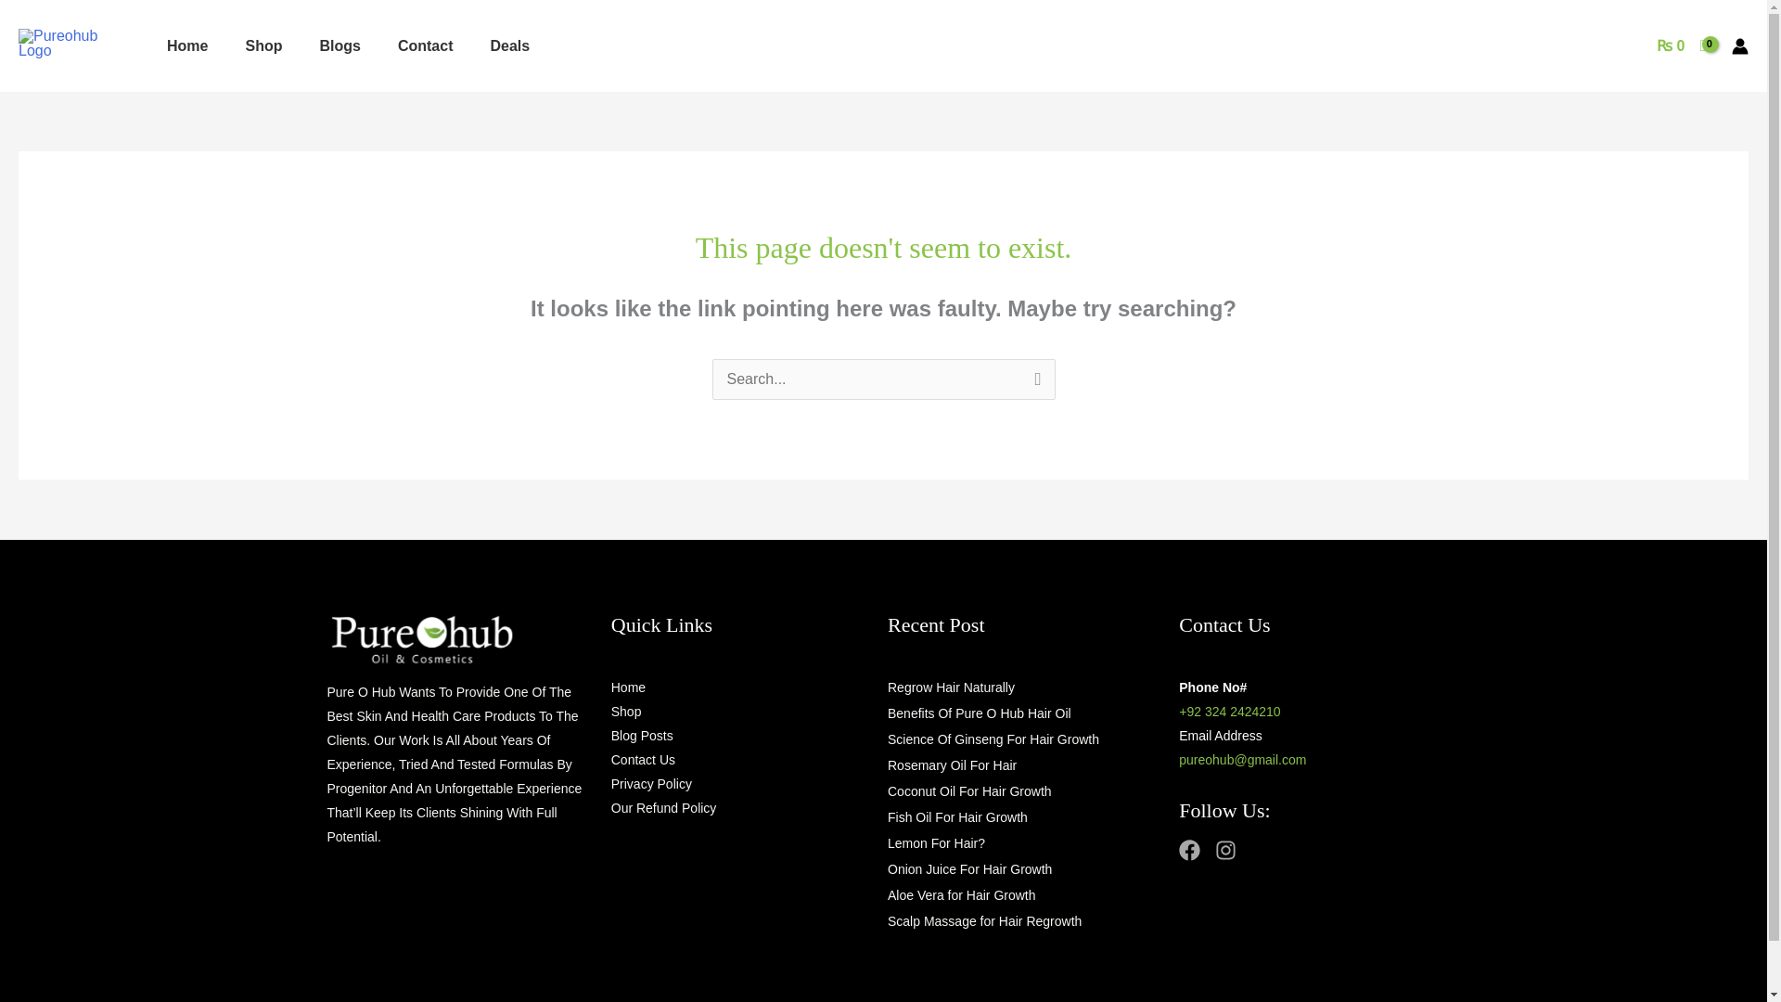 The width and height of the screenshot is (1781, 1002). Describe the element at coordinates (983, 920) in the screenshot. I see `Scalp Massage for Hair Regrowth` at that location.